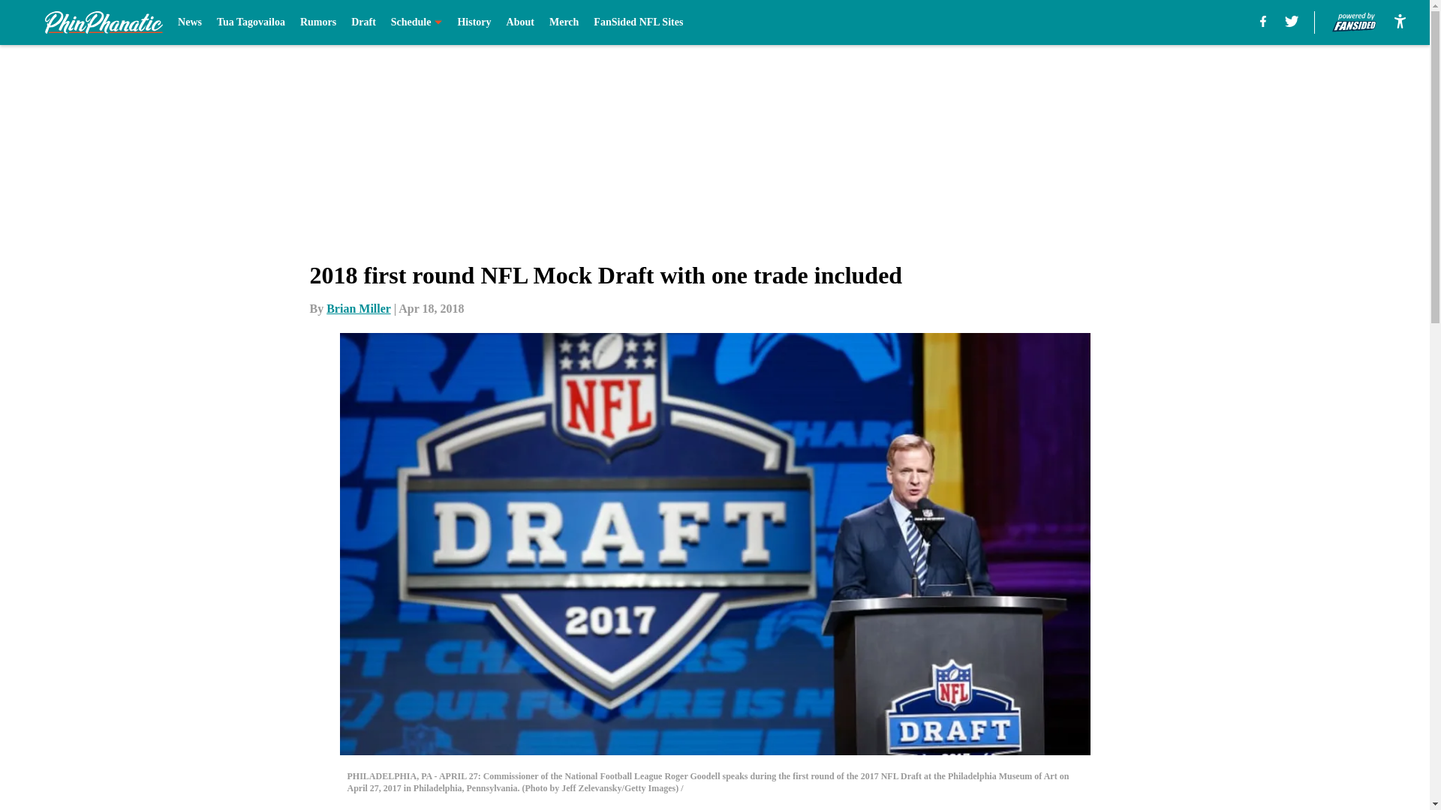 The height and width of the screenshot is (810, 1441). Describe the element at coordinates (363, 22) in the screenshot. I see `Draft` at that location.